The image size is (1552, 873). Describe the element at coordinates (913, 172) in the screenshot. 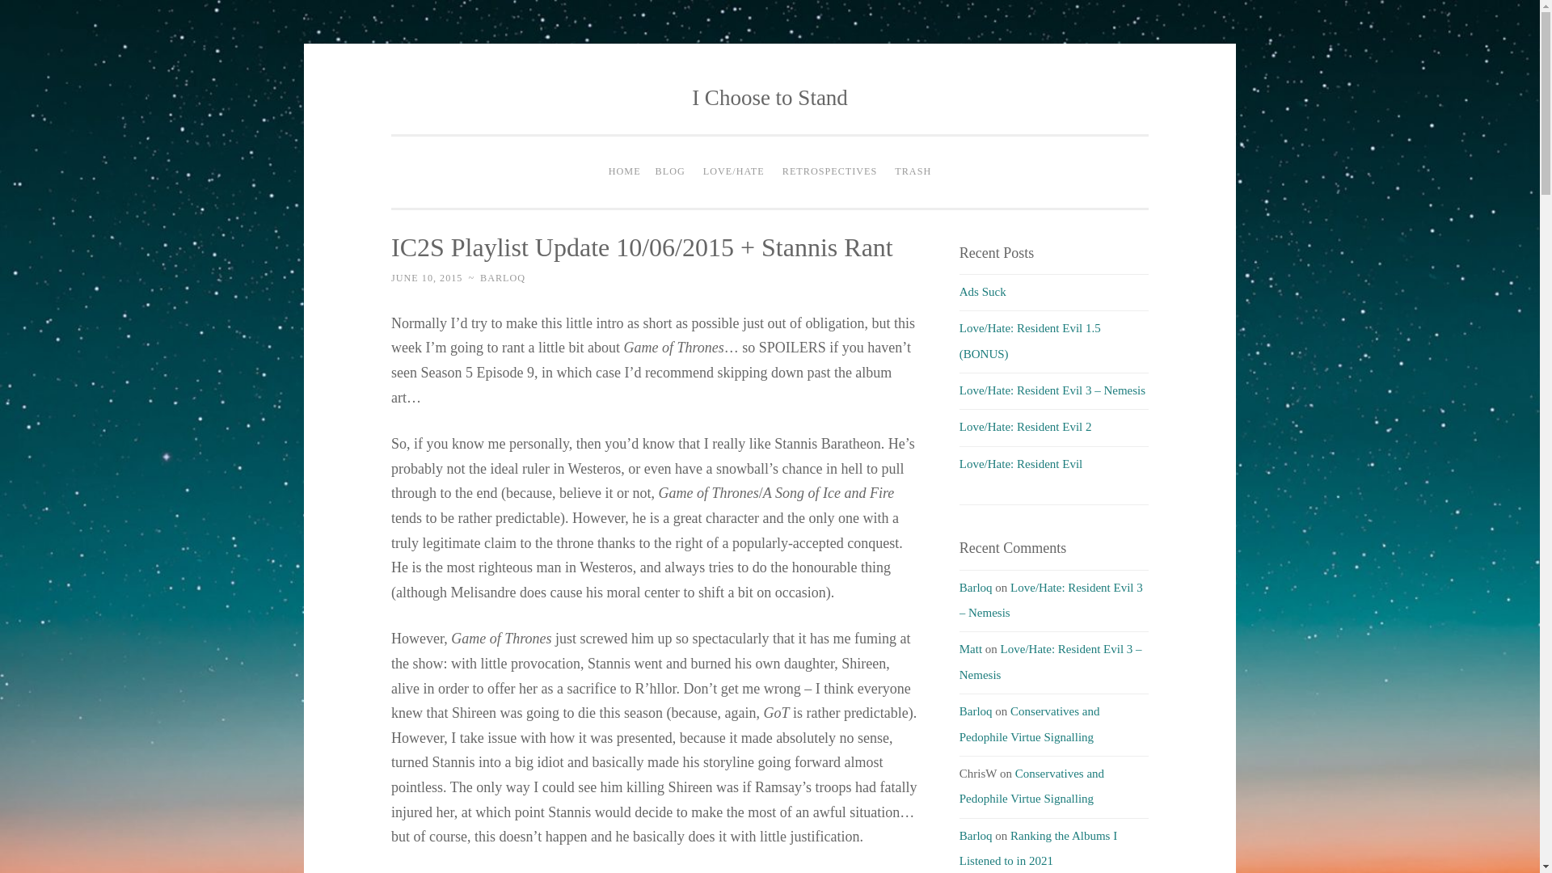

I see `TRASH` at that location.